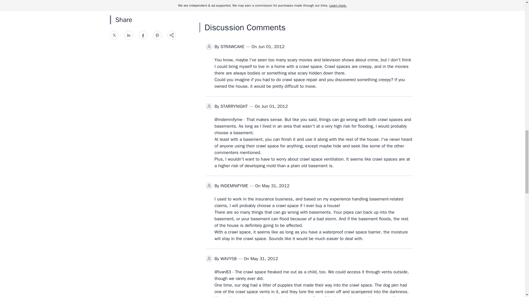  I want to click on What are Fatigue Cracks?, so click(309, 7).